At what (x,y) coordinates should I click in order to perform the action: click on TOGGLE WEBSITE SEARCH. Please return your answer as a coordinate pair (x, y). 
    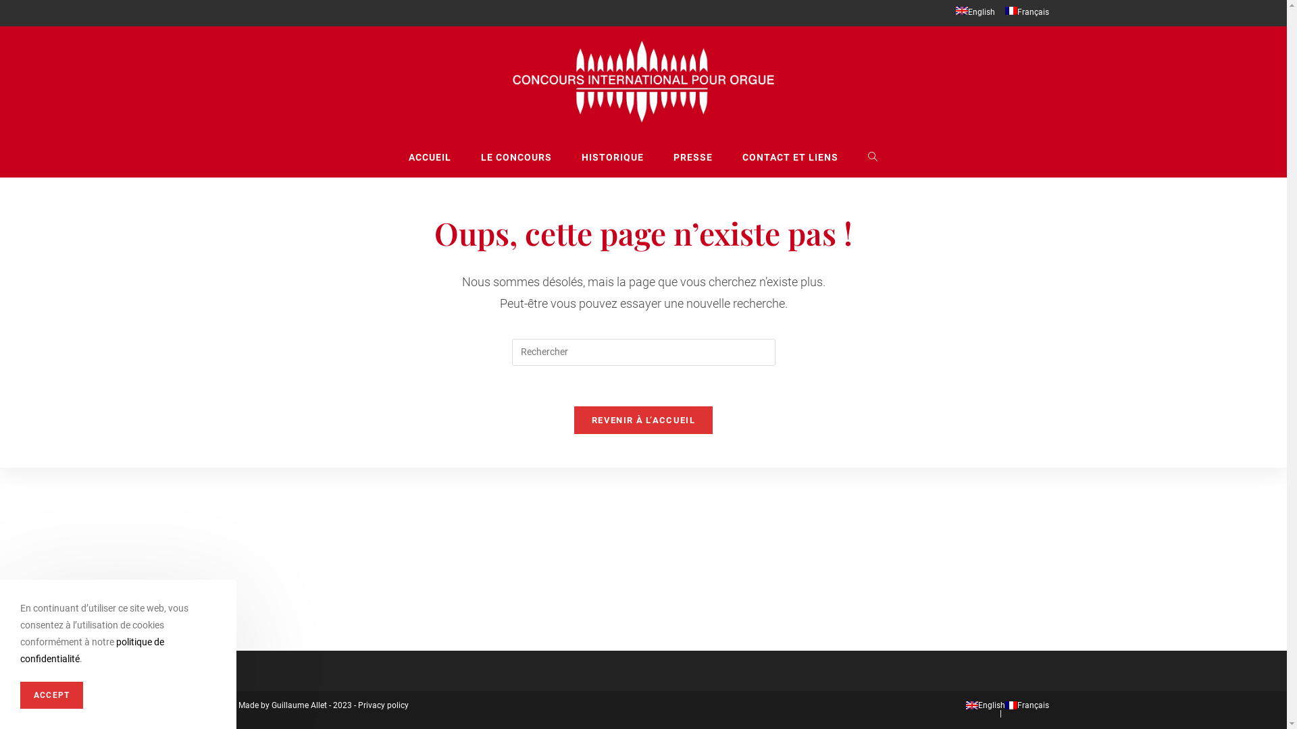
    Looking at the image, I should click on (873, 157).